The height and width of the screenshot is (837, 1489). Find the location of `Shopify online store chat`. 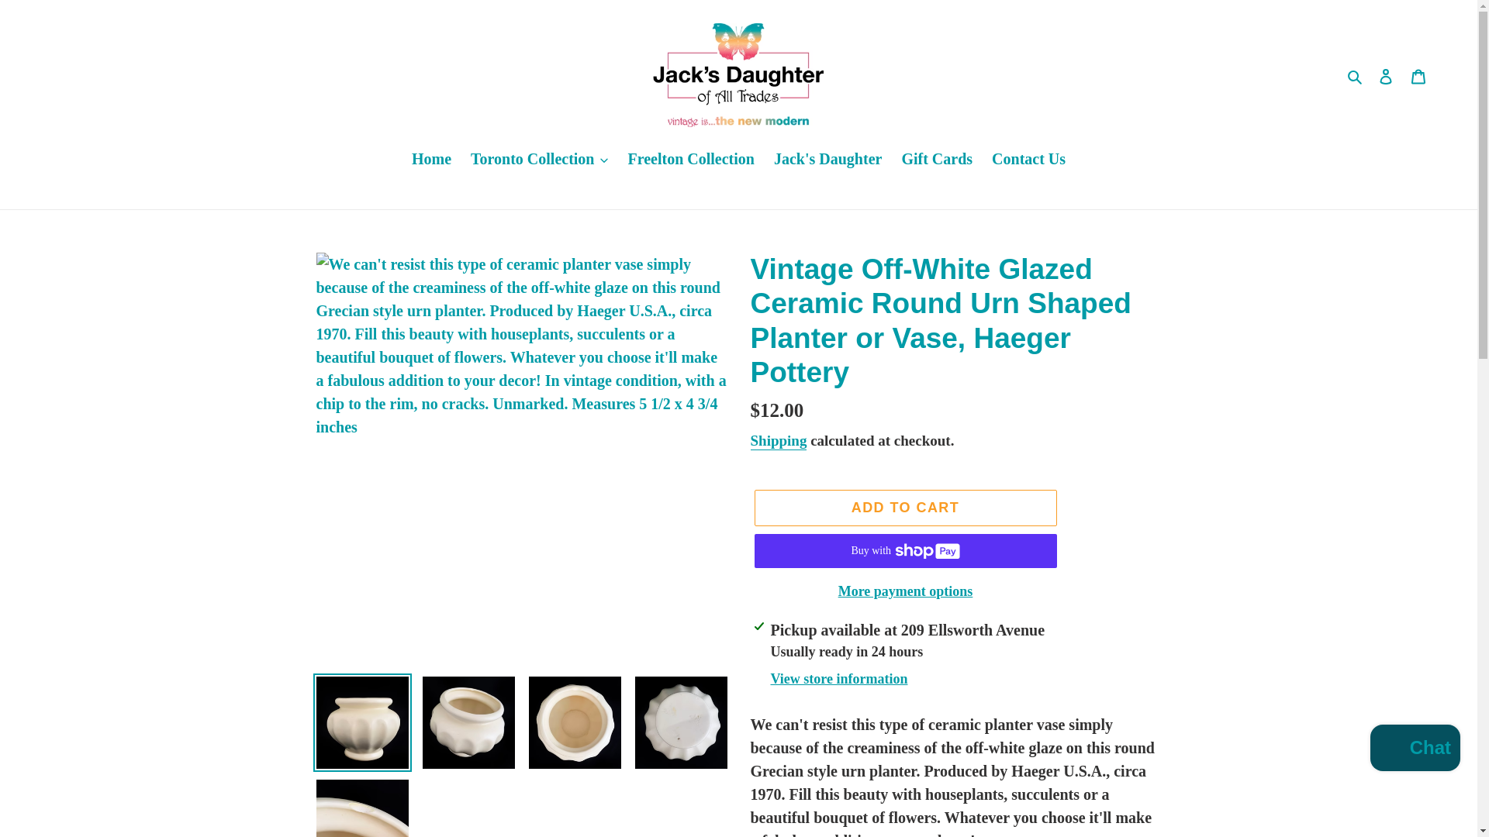

Shopify online store chat is located at coordinates (1415, 750).